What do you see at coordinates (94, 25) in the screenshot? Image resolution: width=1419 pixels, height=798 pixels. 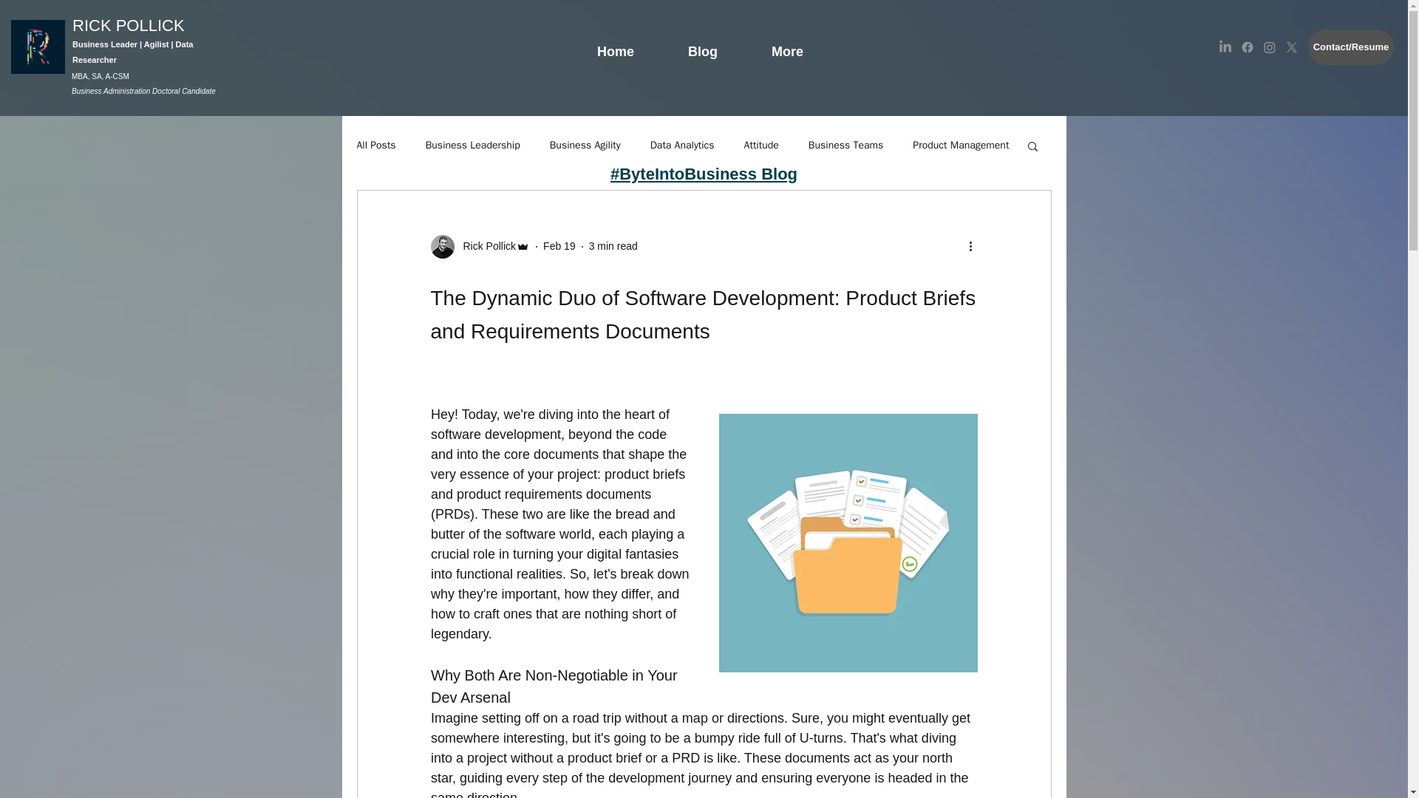 I see `RICK ` at bounding box center [94, 25].